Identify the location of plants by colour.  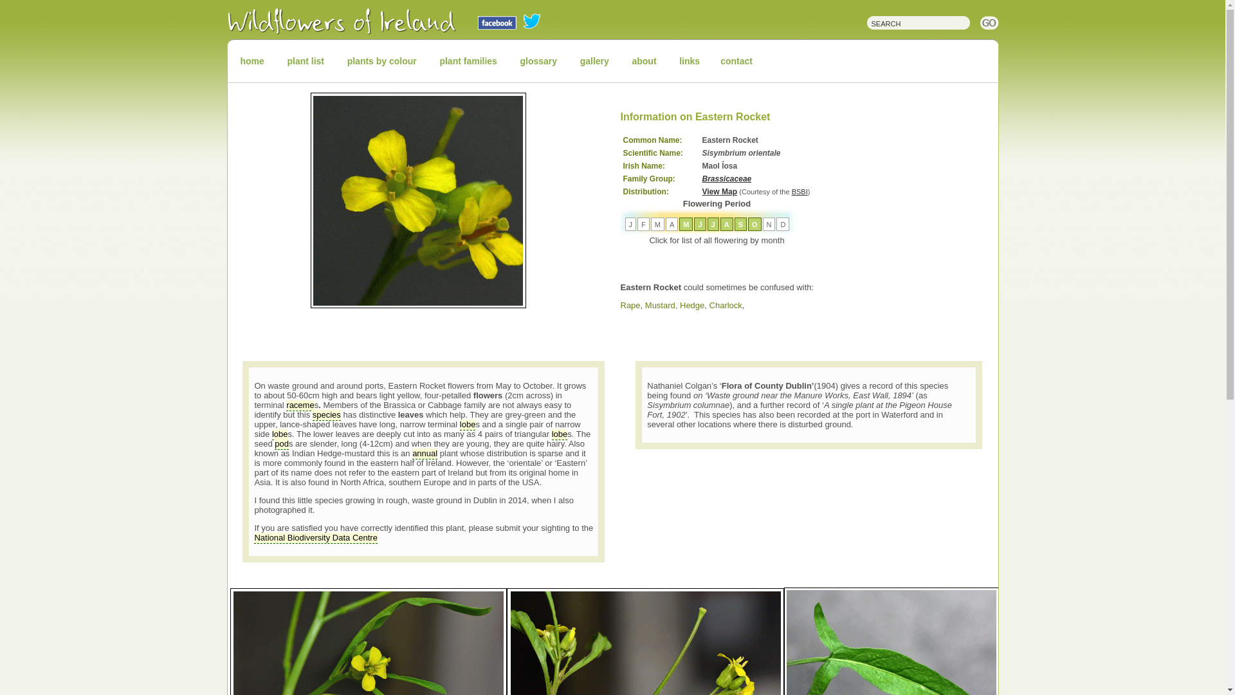
(382, 60).